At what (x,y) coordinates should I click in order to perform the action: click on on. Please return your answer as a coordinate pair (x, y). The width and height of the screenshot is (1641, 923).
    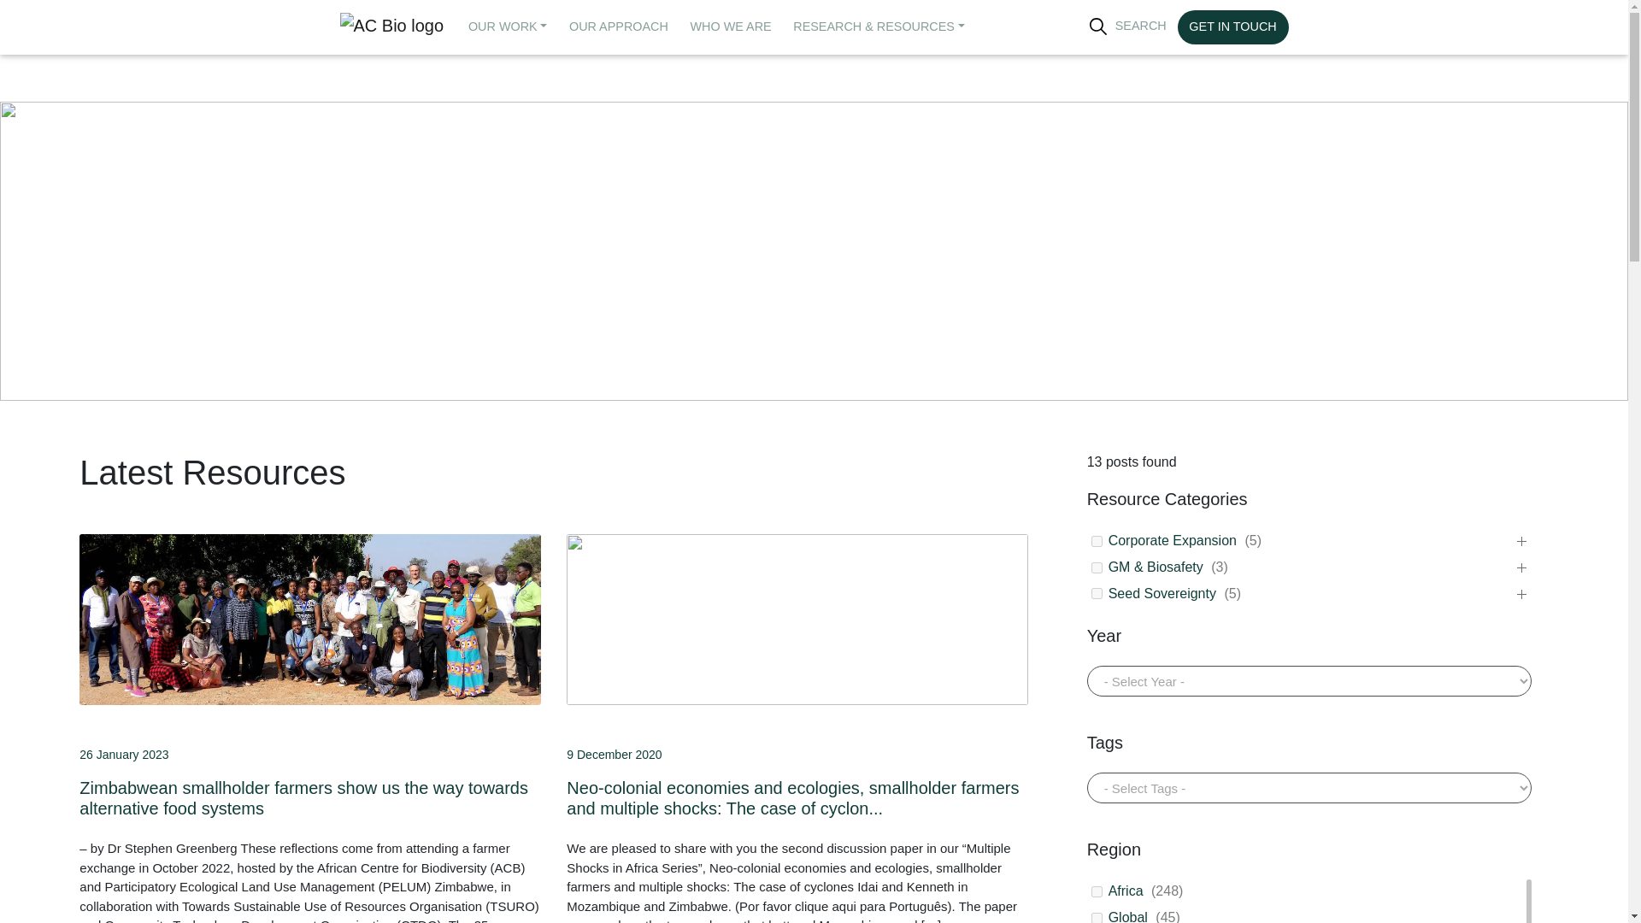
    Looking at the image, I should click on (1097, 918).